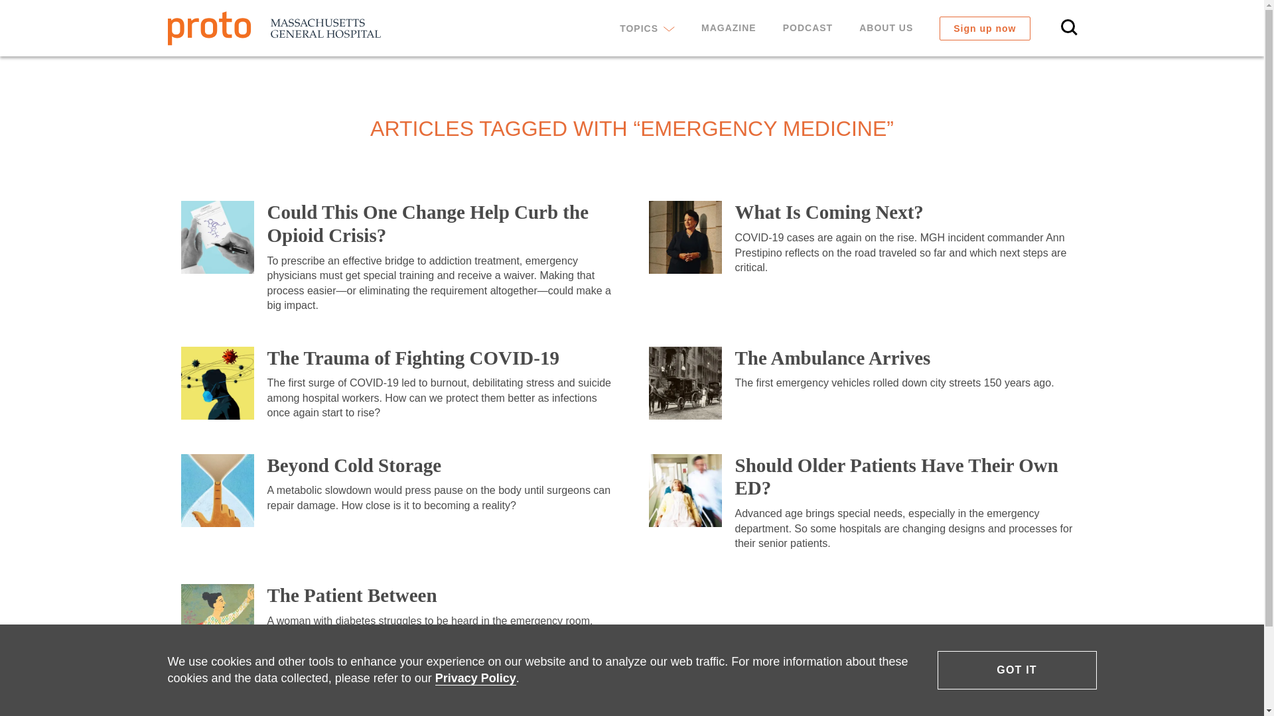  I want to click on ABOUT US, so click(885, 28).